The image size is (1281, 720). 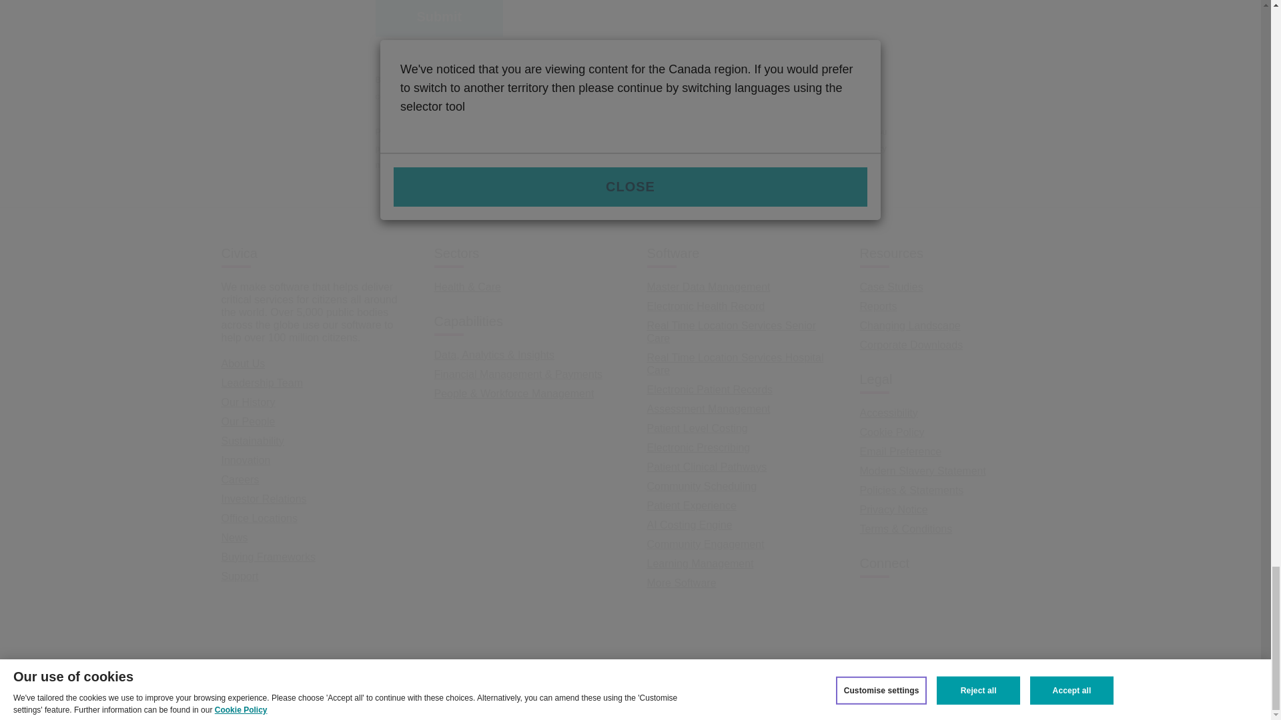 I want to click on Careers, so click(x=240, y=479).